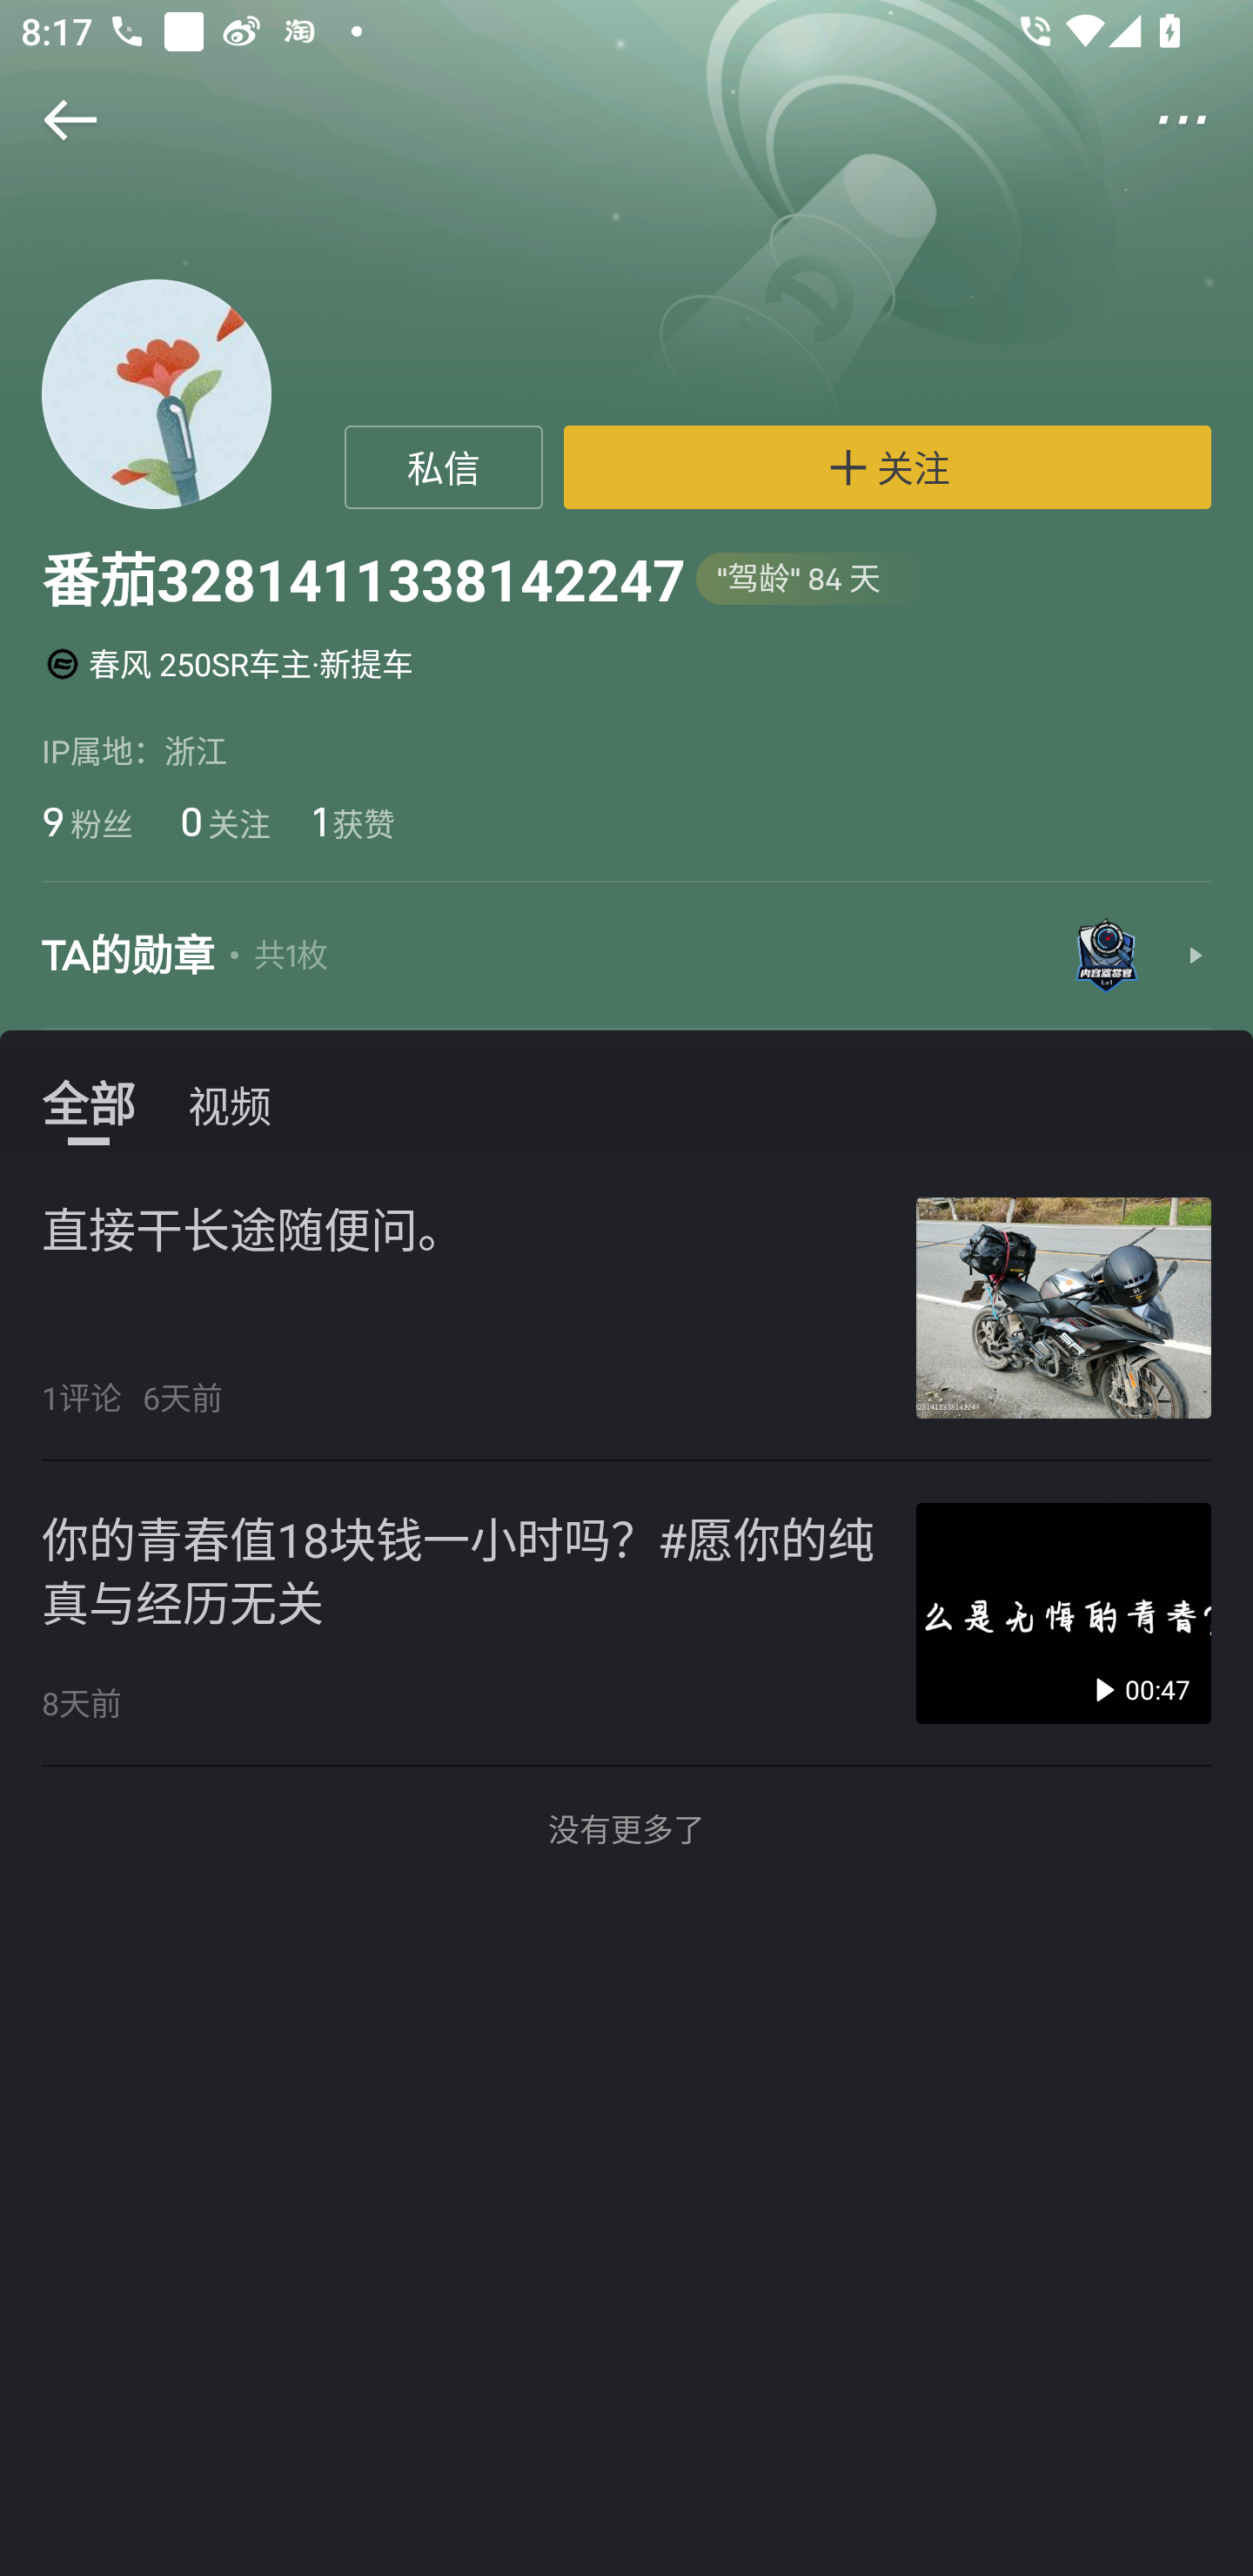 Image resolution: width=1253 pixels, height=2576 pixels. Describe the element at coordinates (230, 1104) in the screenshot. I see `视频` at that location.